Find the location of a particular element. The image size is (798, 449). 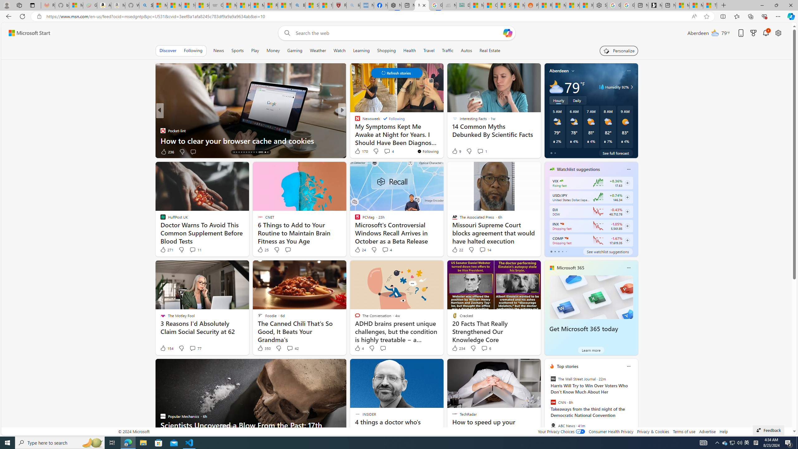

Hide this story is located at coordinates (461, 366).